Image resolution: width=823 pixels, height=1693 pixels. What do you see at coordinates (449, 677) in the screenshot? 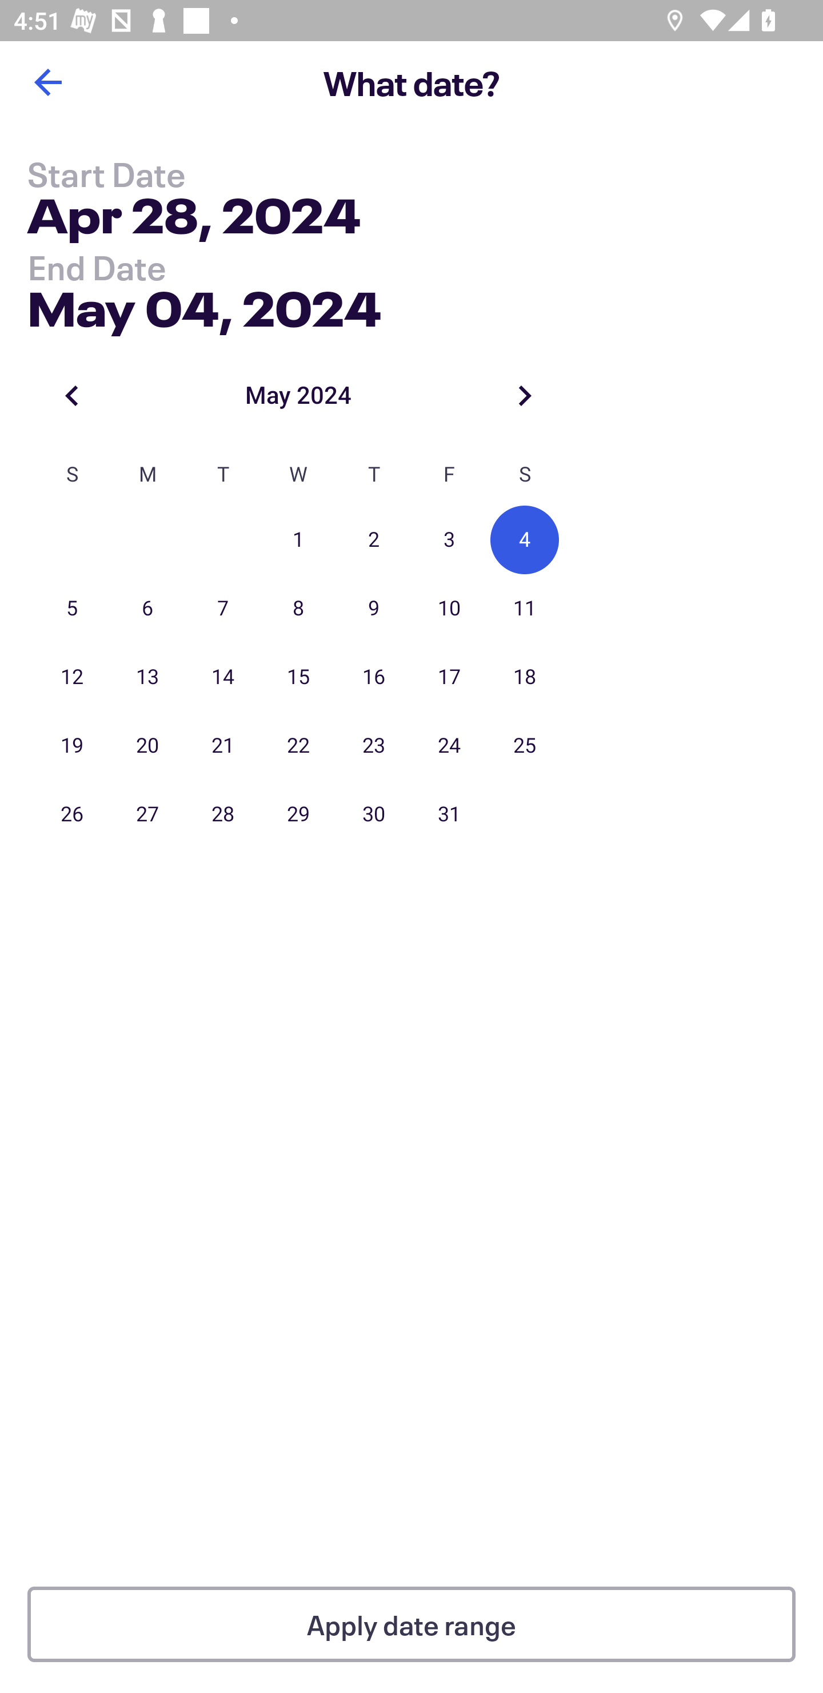
I see `17 17 May 2024` at bounding box center [449, 677].